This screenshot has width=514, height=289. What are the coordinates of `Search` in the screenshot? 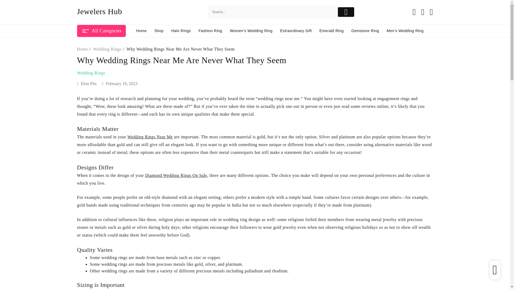 It's located at (273, 12).